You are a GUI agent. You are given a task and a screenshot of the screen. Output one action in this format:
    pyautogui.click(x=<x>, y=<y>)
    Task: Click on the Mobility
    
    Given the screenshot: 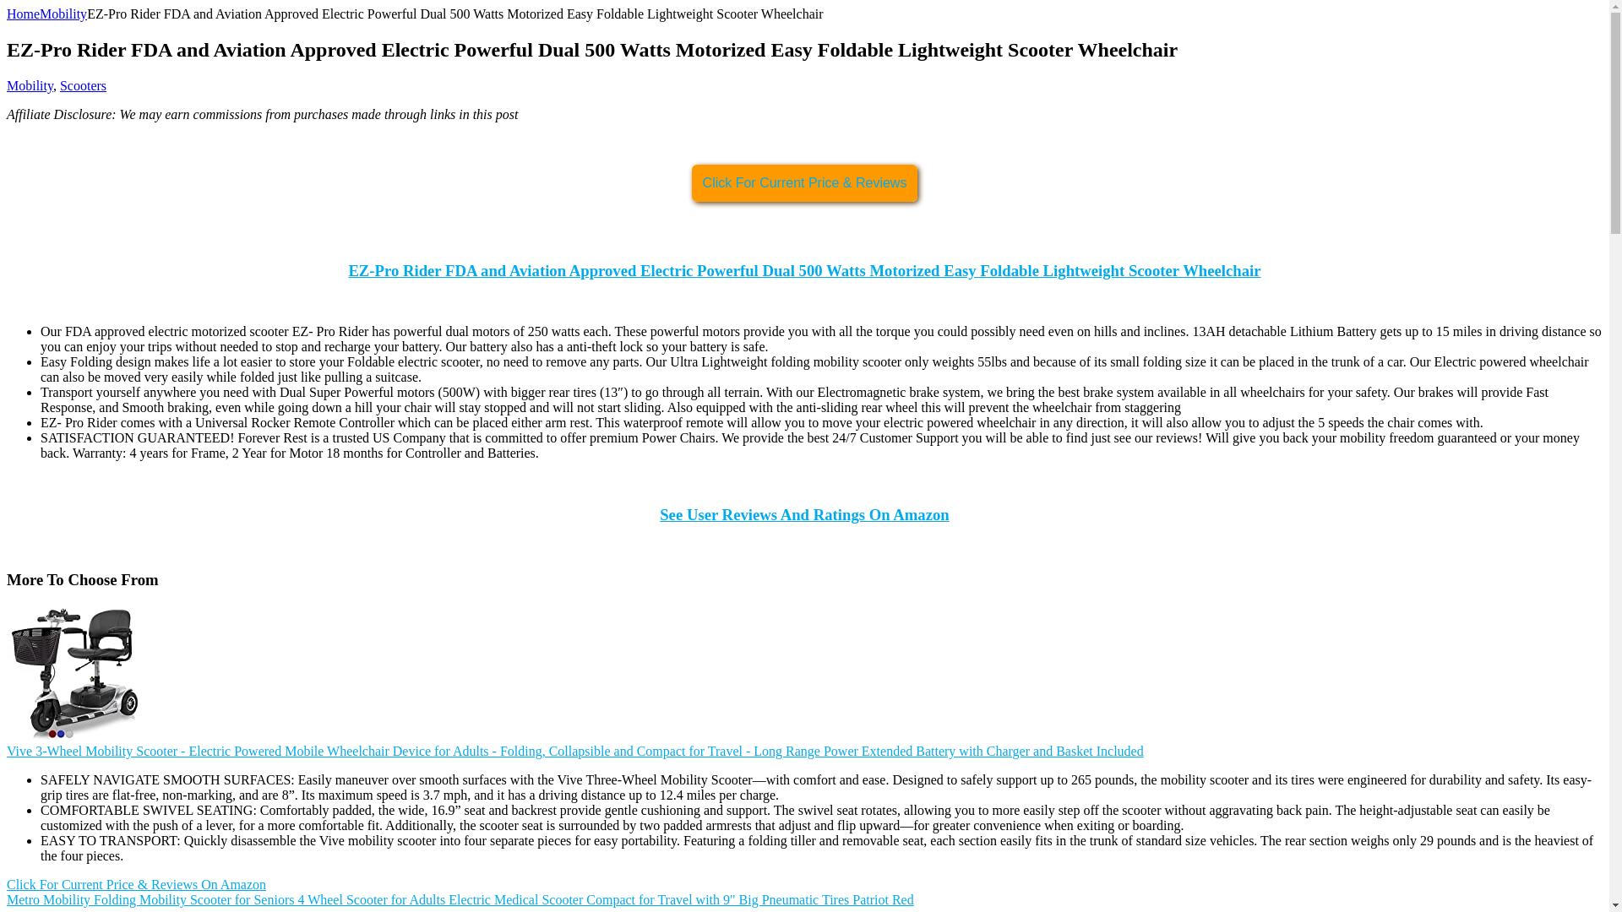 What is the action you would take?
    pyautogui.click(x=30, y=85)
    